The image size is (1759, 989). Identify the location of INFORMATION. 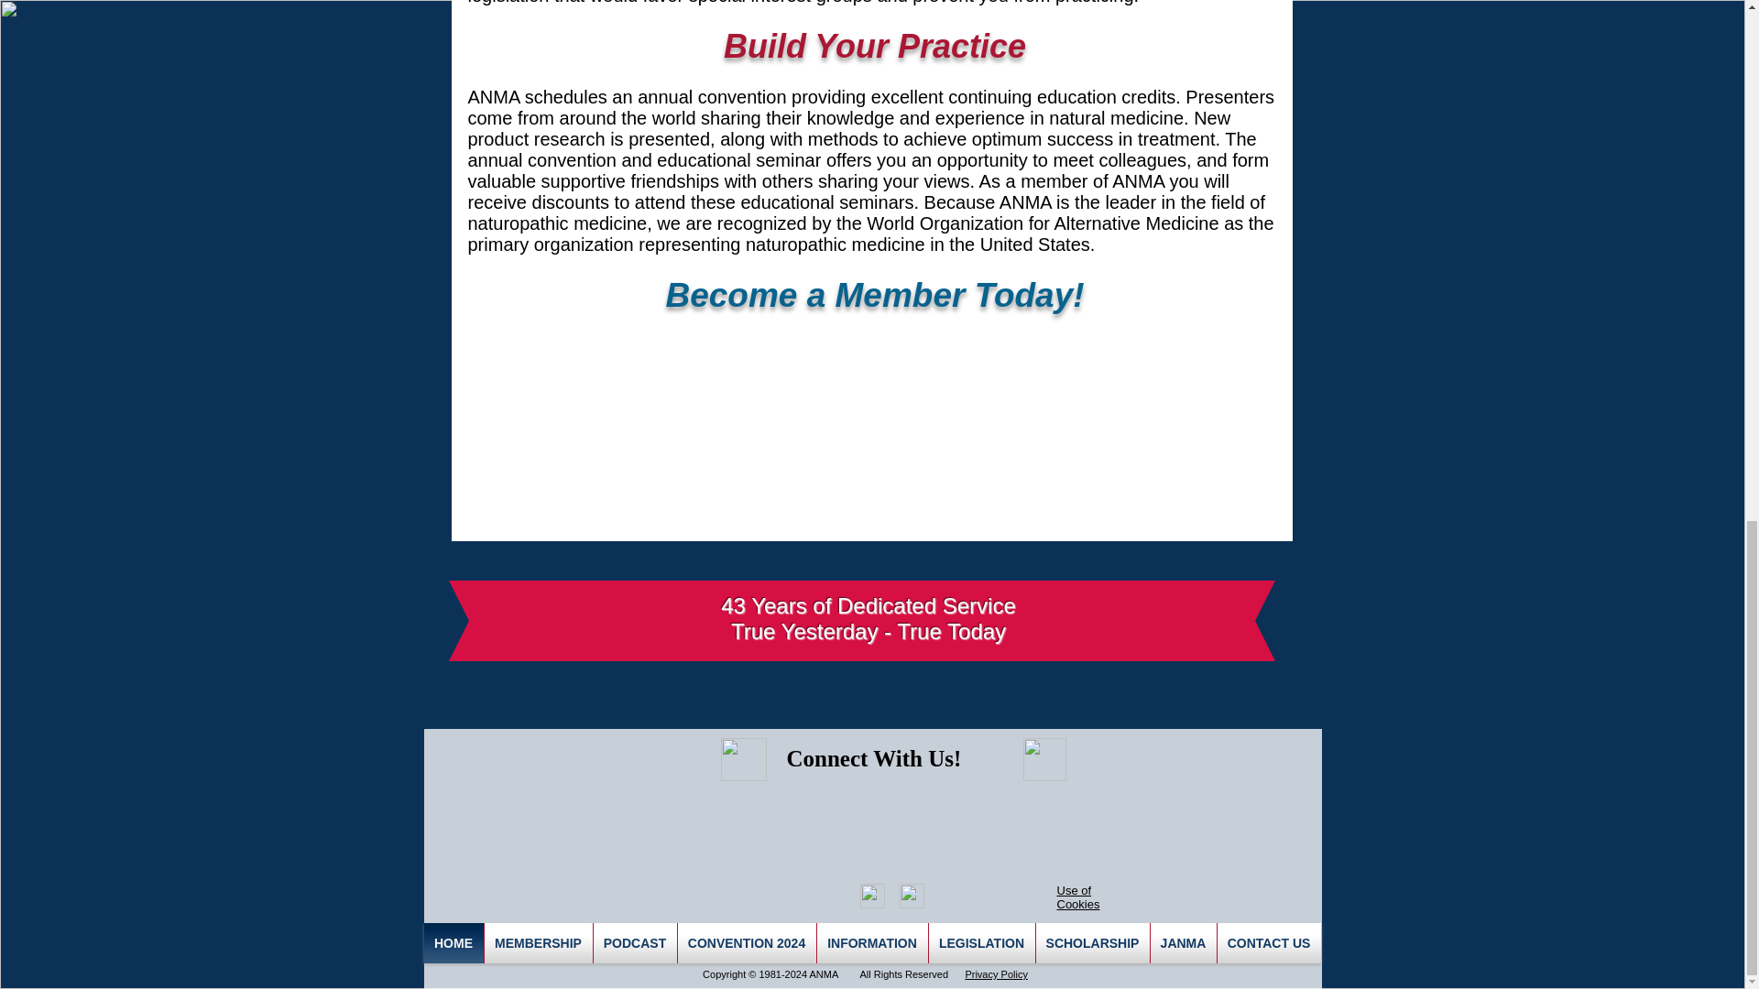
(872, 942).